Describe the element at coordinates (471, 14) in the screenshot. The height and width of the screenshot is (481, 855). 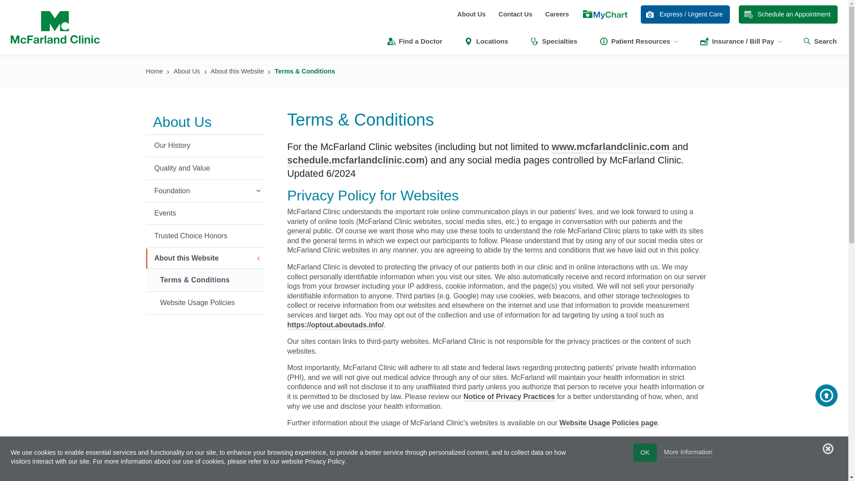
I see `About Us` at that location.